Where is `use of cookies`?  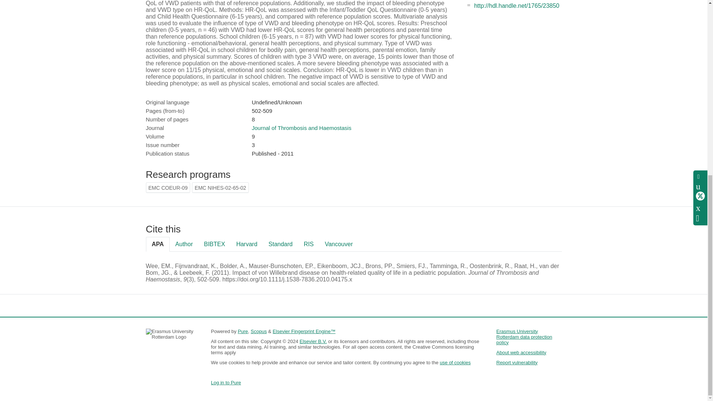 use of cookies is located at coordinates (455, 362).